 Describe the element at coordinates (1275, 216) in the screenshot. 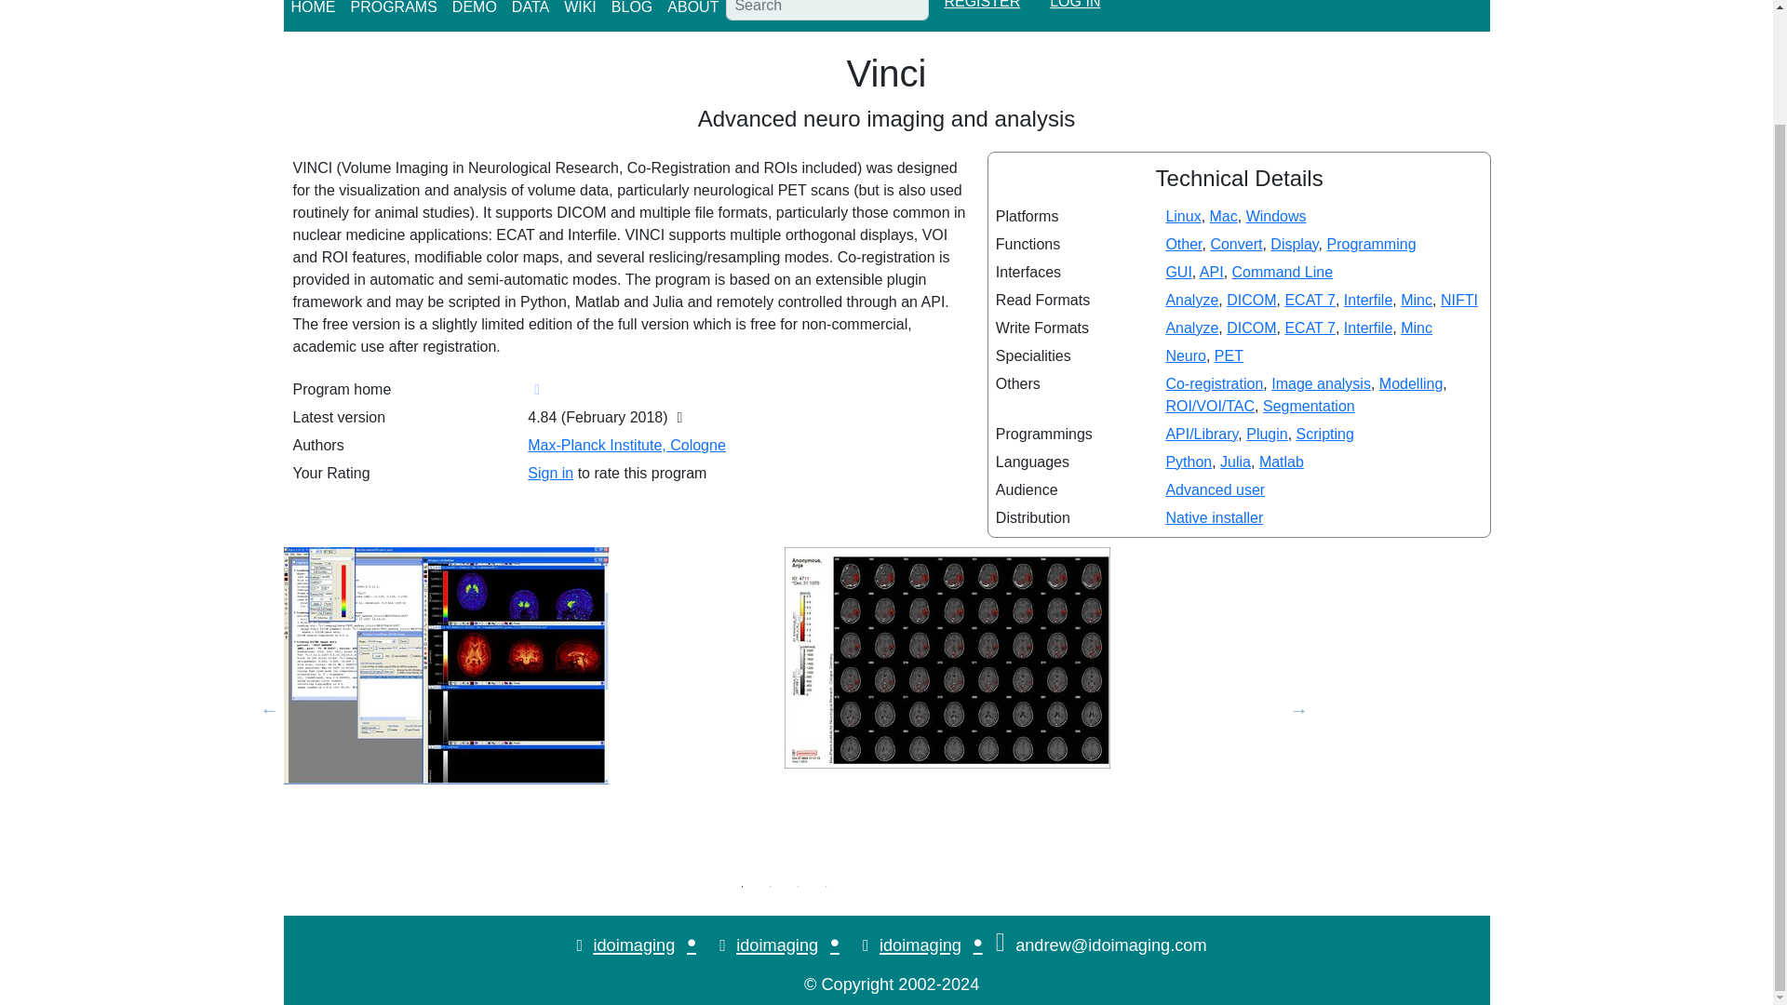

I see `Windows` at that location.